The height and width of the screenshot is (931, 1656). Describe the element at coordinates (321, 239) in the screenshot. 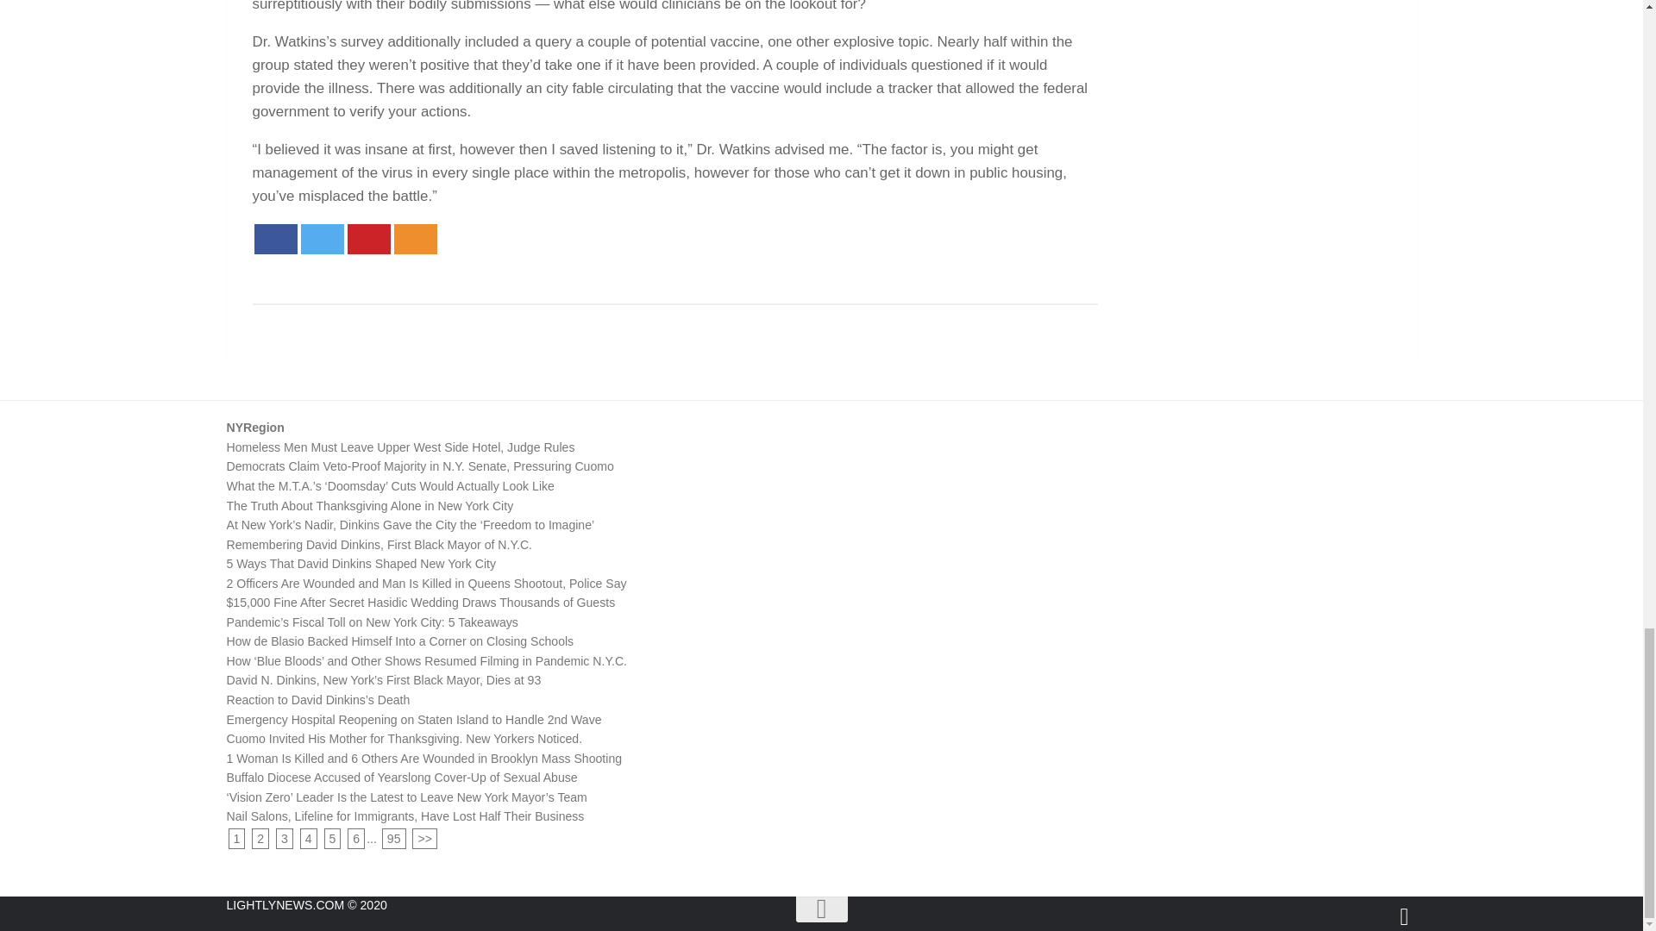

I see `Twitter` at that location.